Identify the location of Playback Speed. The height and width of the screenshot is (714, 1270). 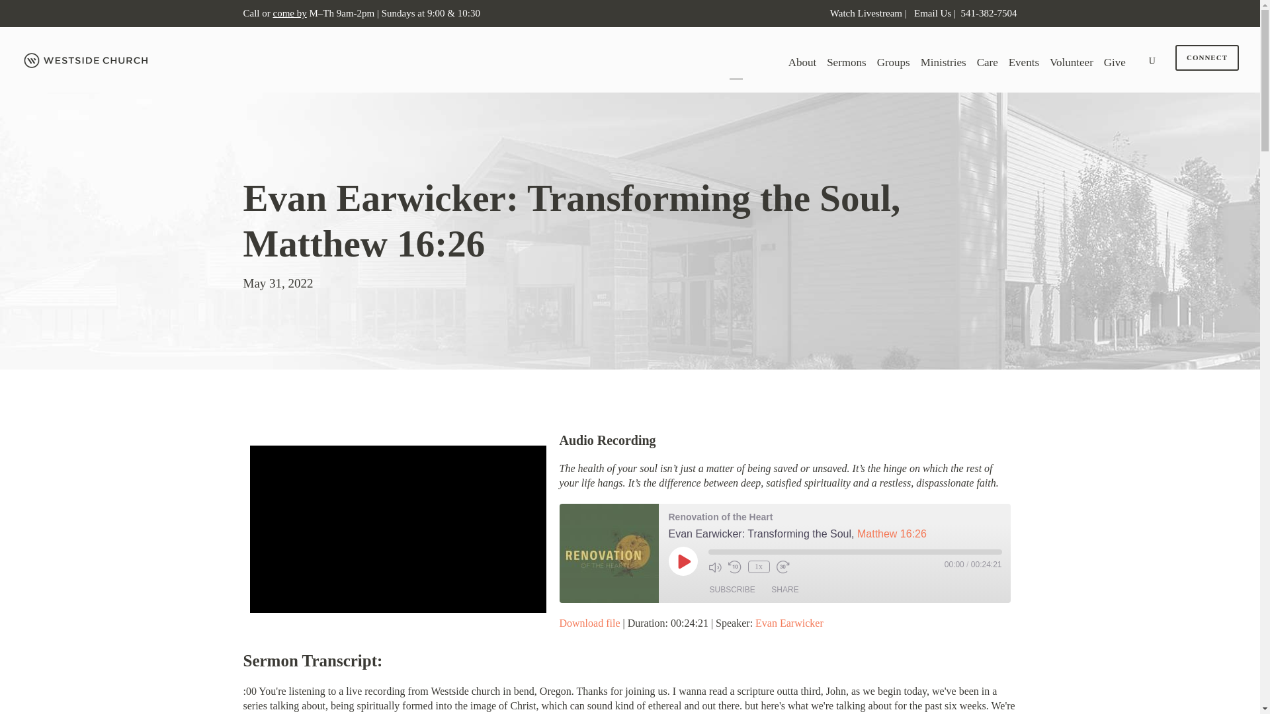
(758, 567).